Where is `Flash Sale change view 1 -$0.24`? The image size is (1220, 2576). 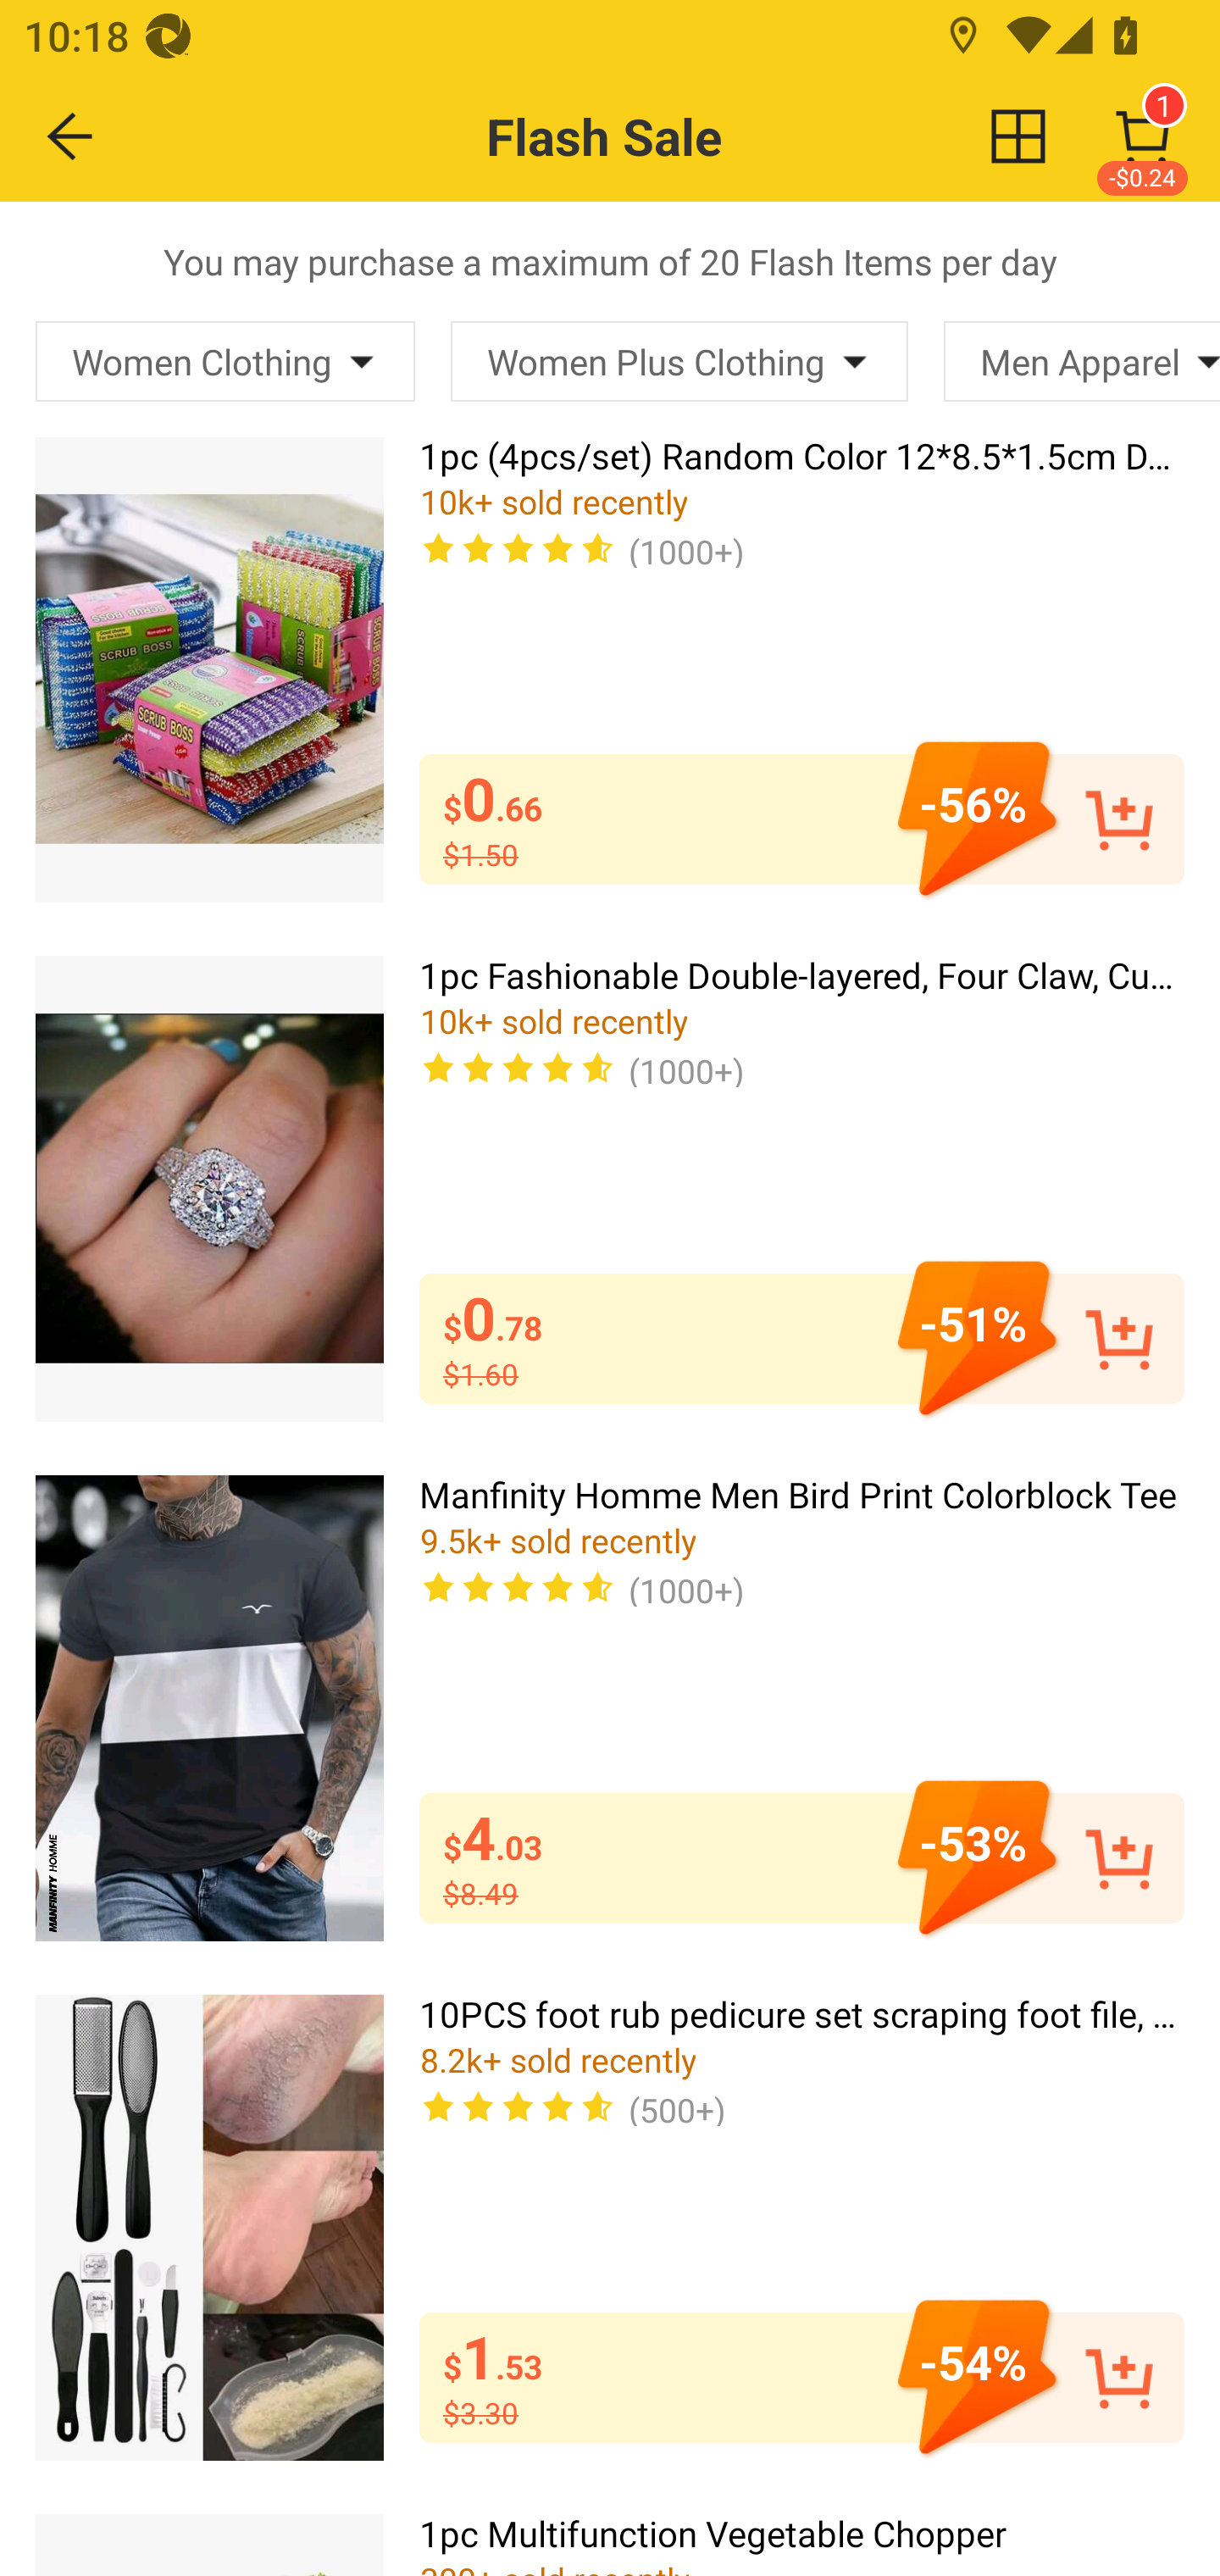 Flash Sale change view 1 -$0.24 is located at coordinates (681, 136).